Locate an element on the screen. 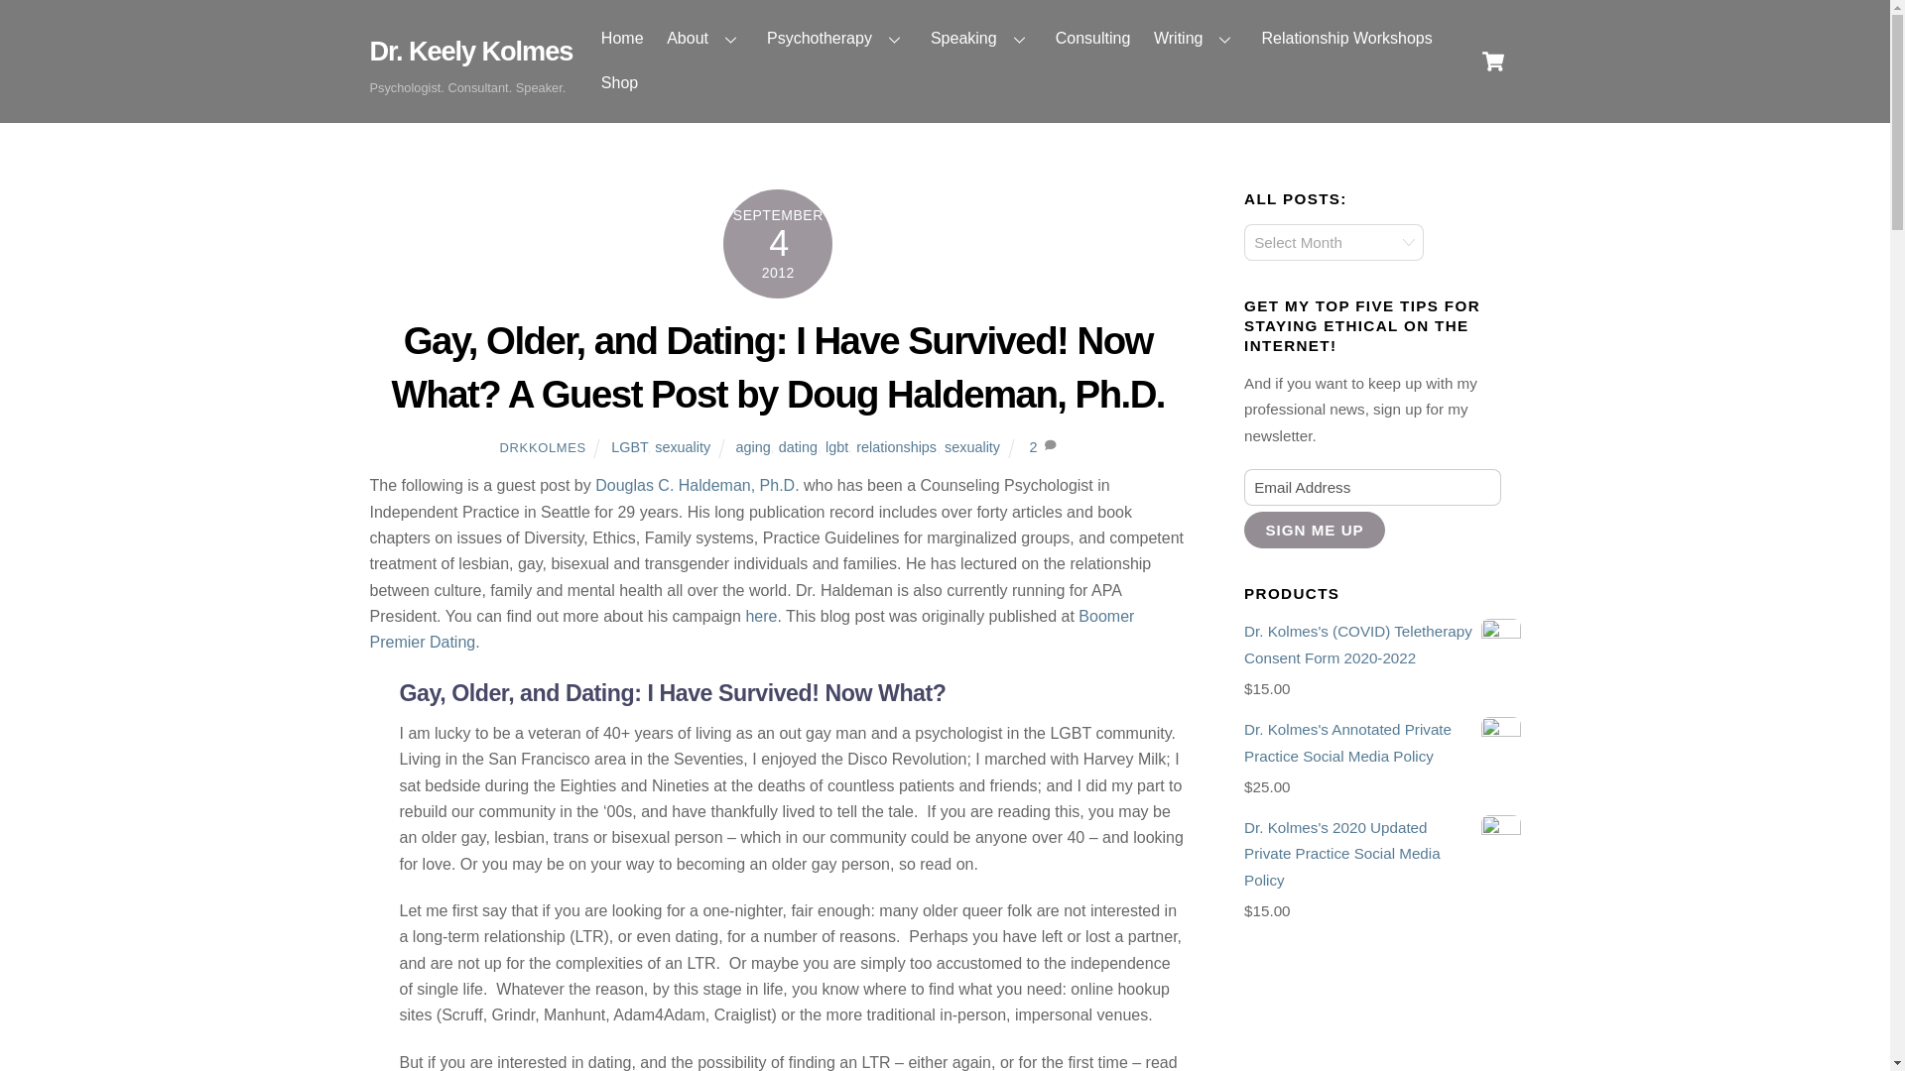  Dr. Keely Kolmes is located at coordinates (470, 50).